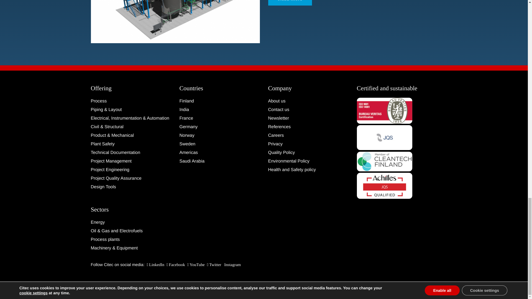  Describe the element at coordinates (131, 101) in the screenshot. I see `Process` at that location.